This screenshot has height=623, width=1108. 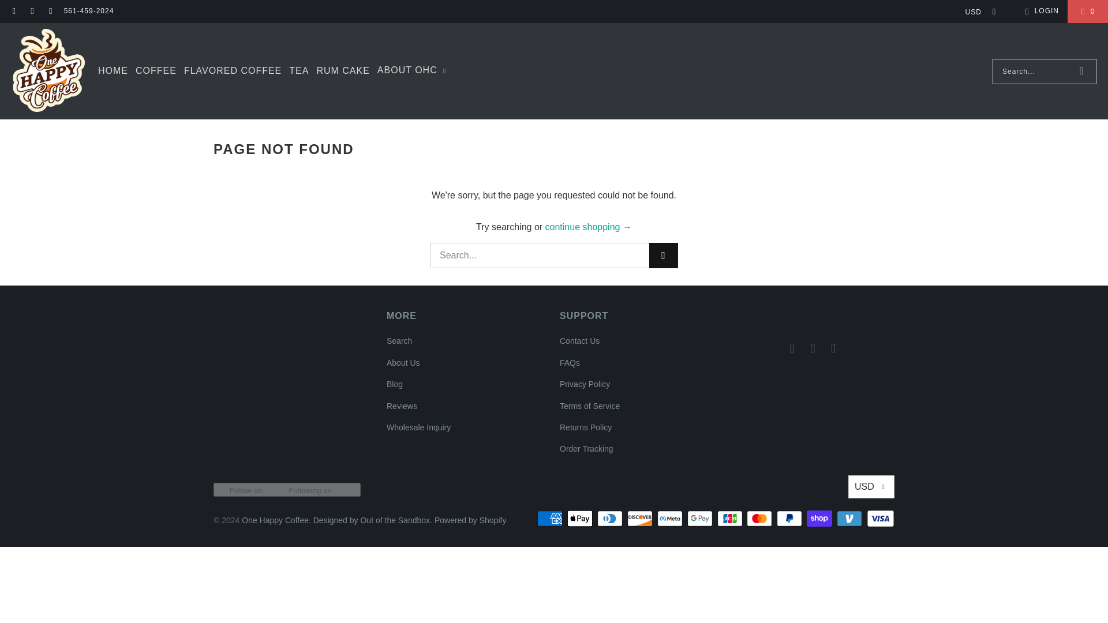 I want to click on Venmo, so click(x=850, y=518).